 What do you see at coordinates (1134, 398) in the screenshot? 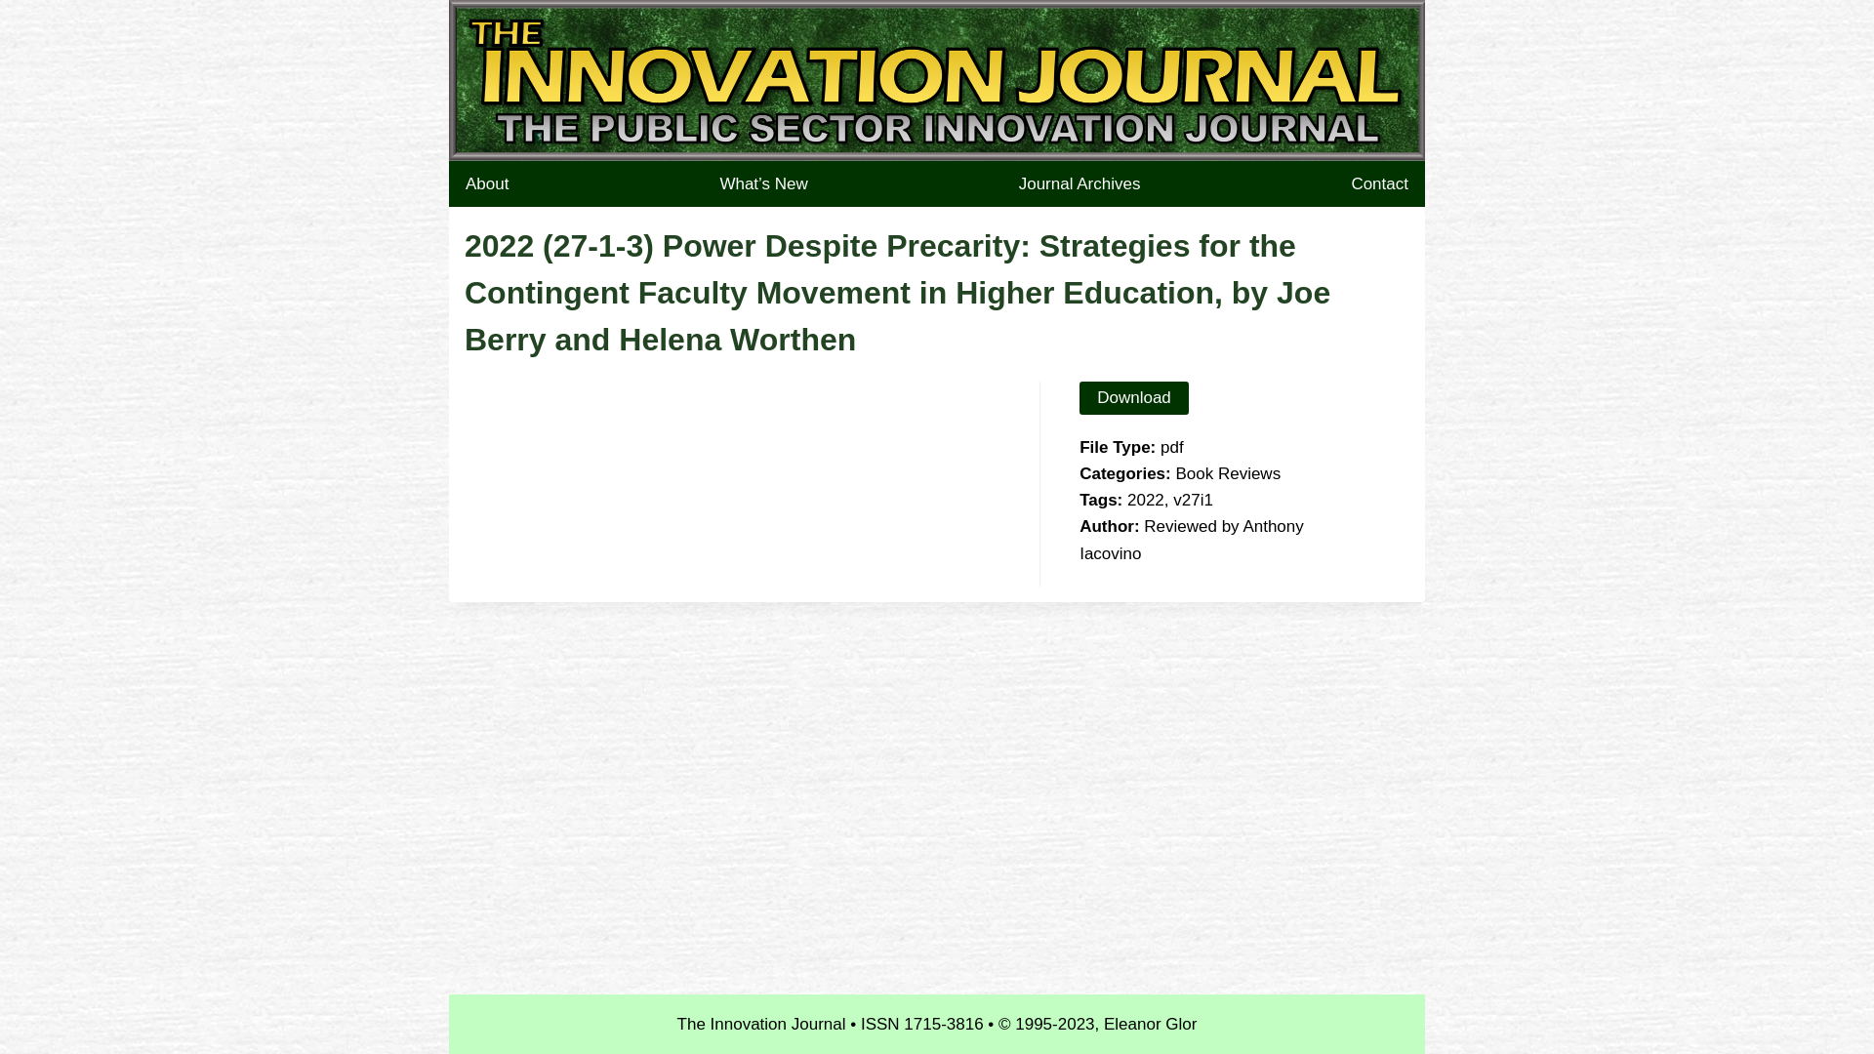
I see `Download` at bounding box center [1134, 398].